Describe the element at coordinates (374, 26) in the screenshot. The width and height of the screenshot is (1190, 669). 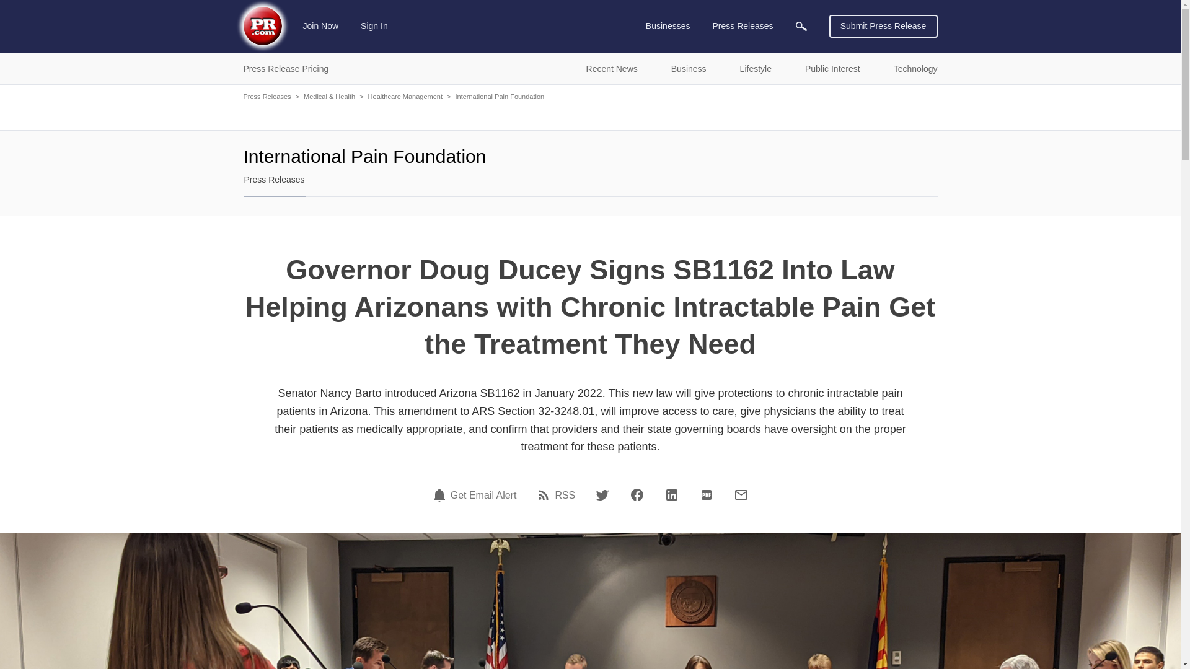
I see `Sign In` at that location.